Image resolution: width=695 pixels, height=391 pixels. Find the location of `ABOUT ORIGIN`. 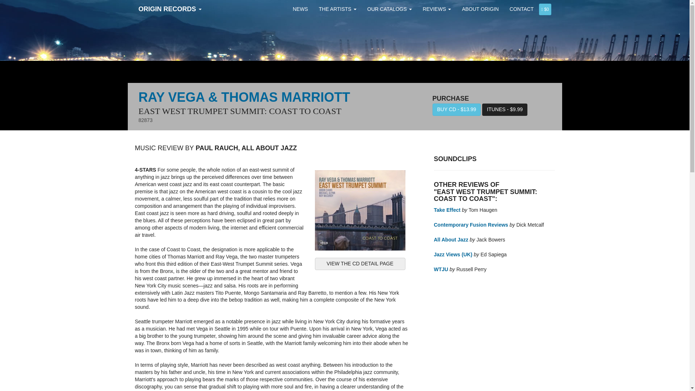

ABOUT ORIGIN is located at coordinates (480, 9).